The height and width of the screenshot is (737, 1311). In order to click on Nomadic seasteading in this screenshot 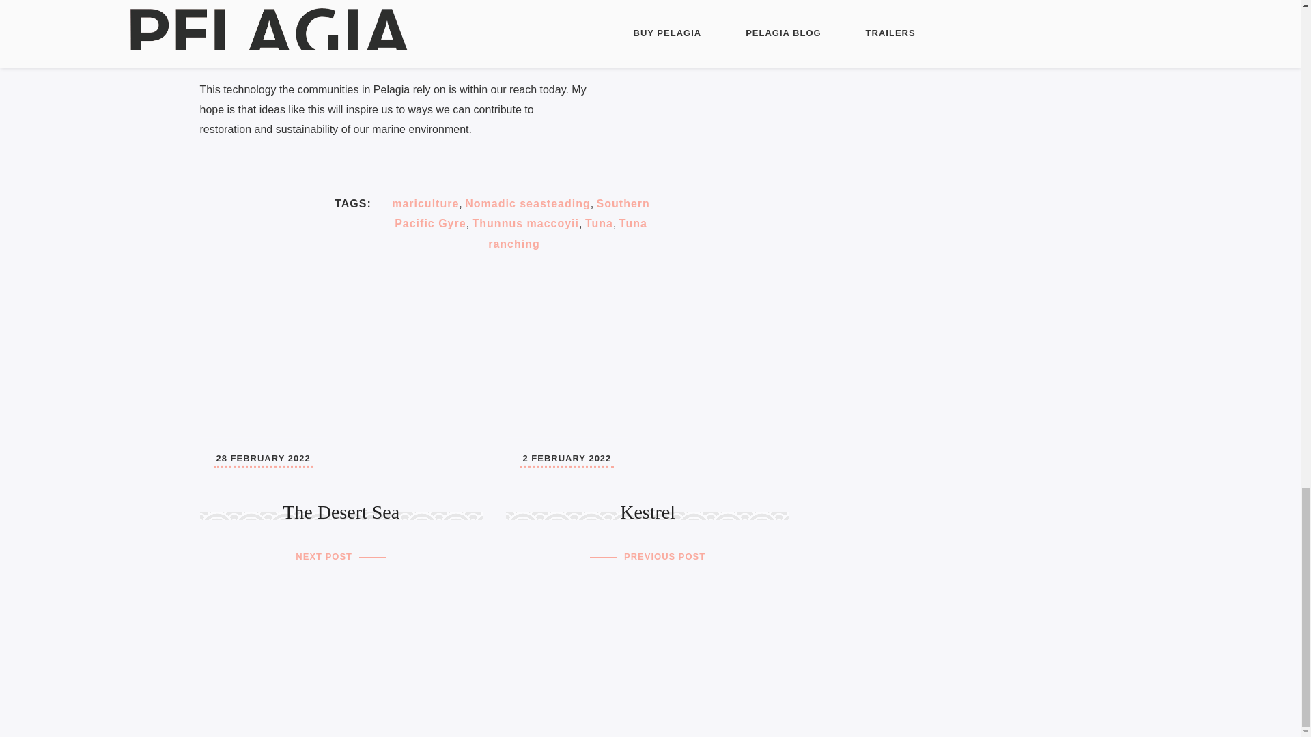, I will do `click(647, 464)`.